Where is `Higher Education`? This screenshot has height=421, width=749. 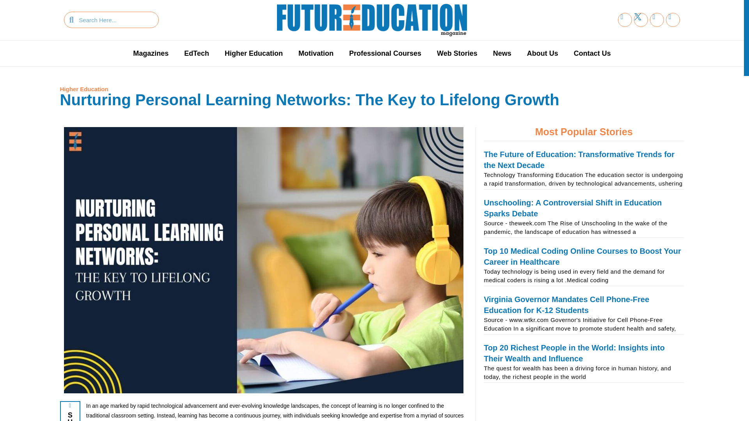
Higher Education is located at coordinates (84, 89).